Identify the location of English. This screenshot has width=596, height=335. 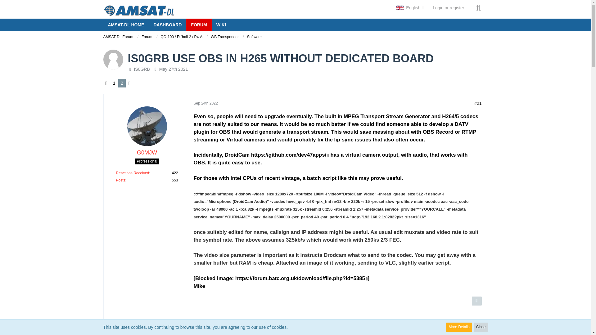
(410, 7).